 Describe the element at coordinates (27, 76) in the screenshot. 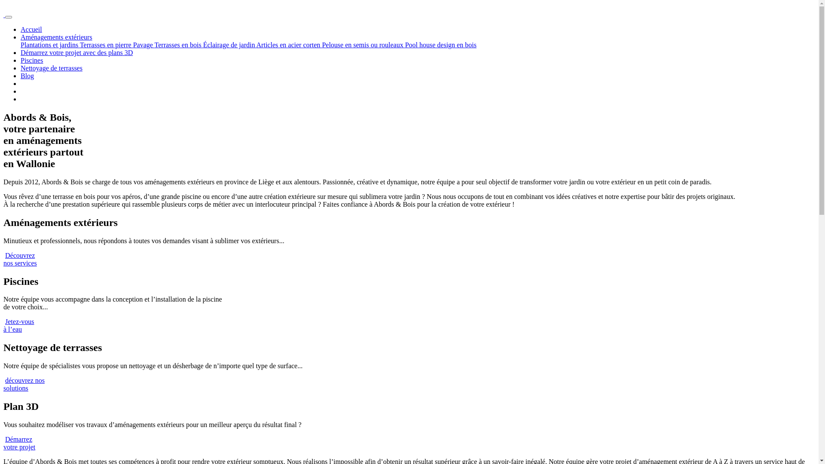

I see `Blog` at that location.